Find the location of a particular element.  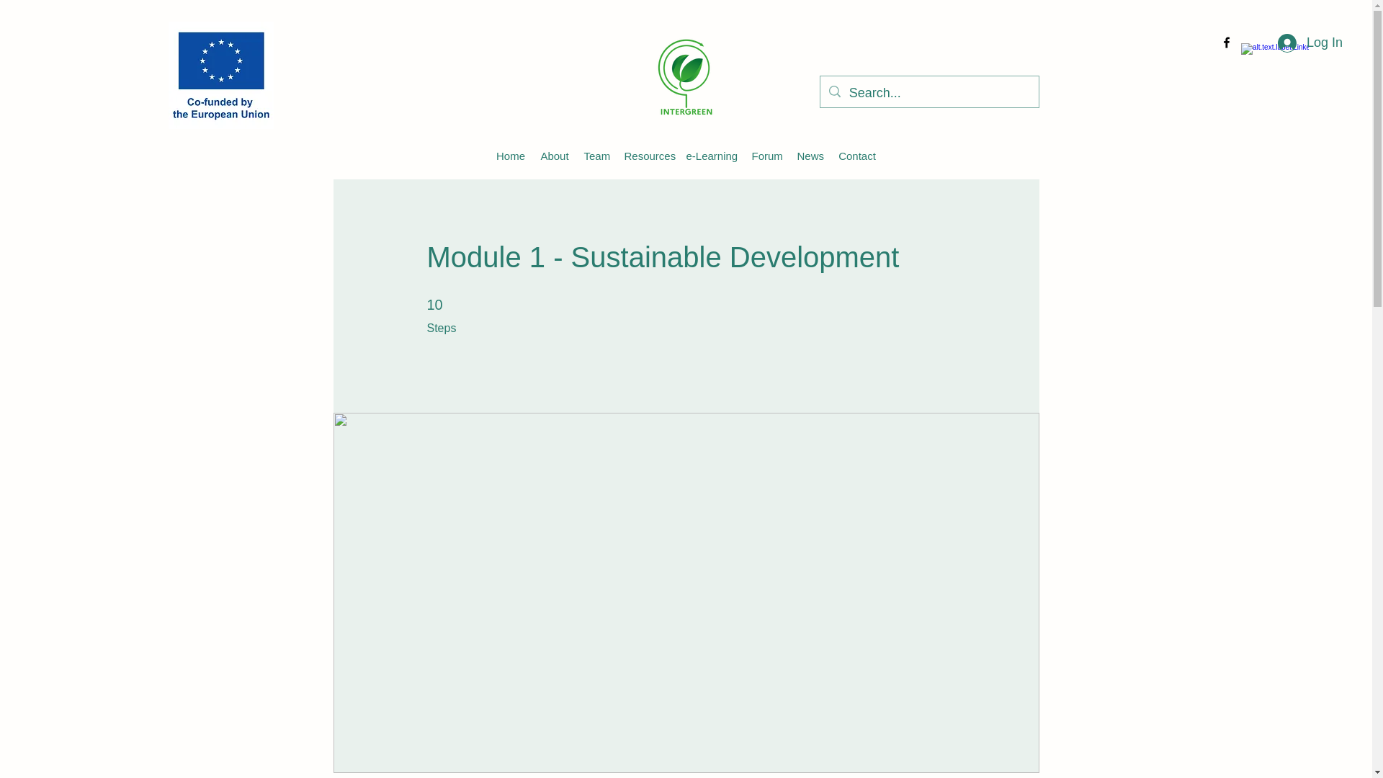

News is located at coordinates (810, 156).